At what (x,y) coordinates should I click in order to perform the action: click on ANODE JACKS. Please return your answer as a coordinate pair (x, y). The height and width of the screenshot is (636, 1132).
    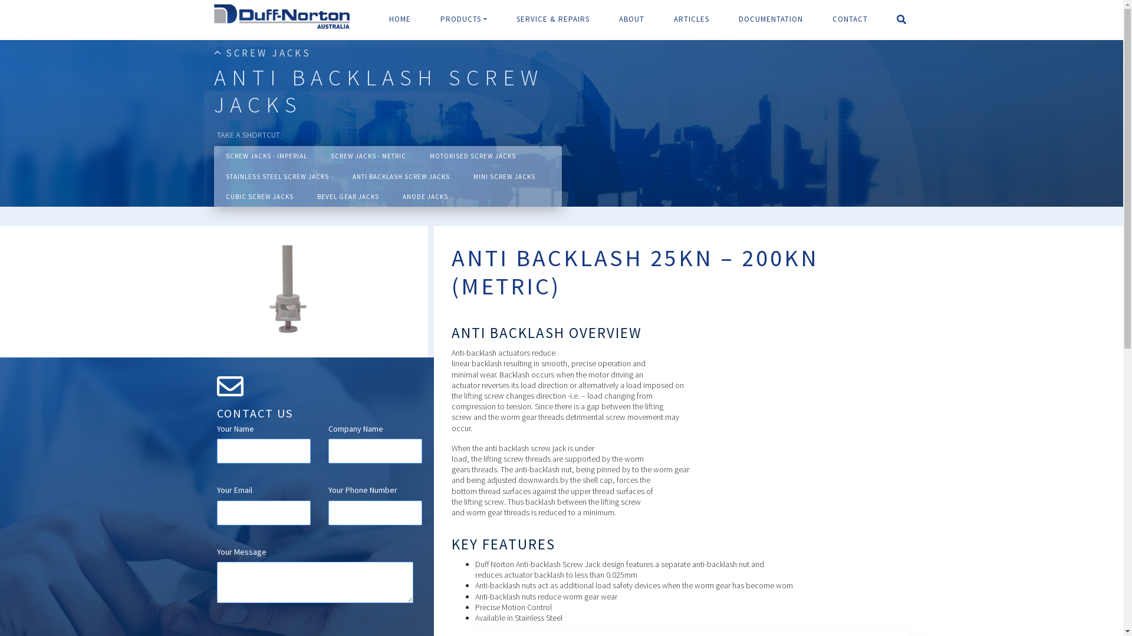
    Looking at the image, I should click on (424, 197).